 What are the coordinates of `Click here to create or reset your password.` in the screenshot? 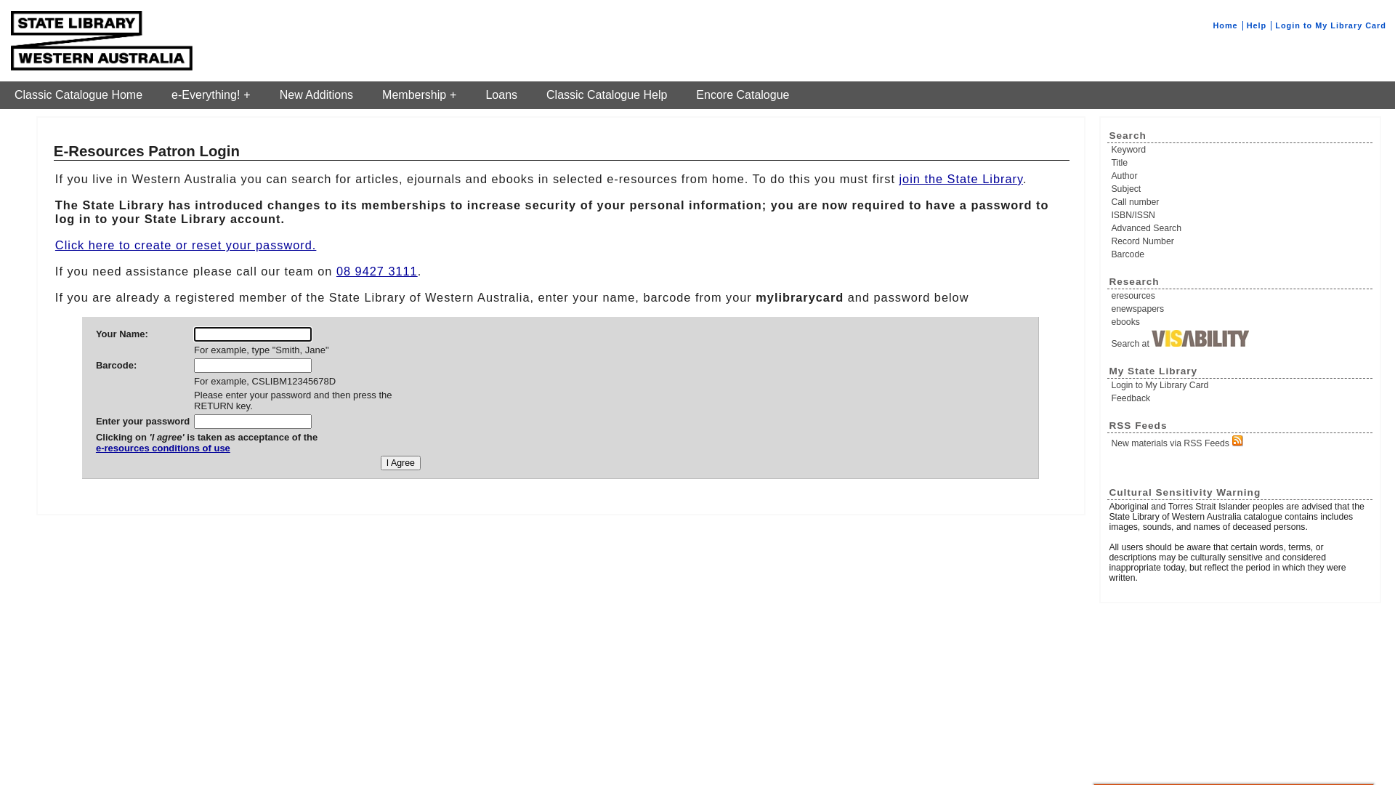 It's located at (186, 245).